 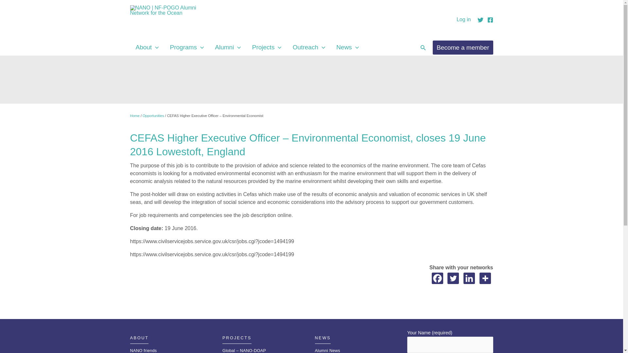 I want to click on Twitter, so click(x=453, y=278).